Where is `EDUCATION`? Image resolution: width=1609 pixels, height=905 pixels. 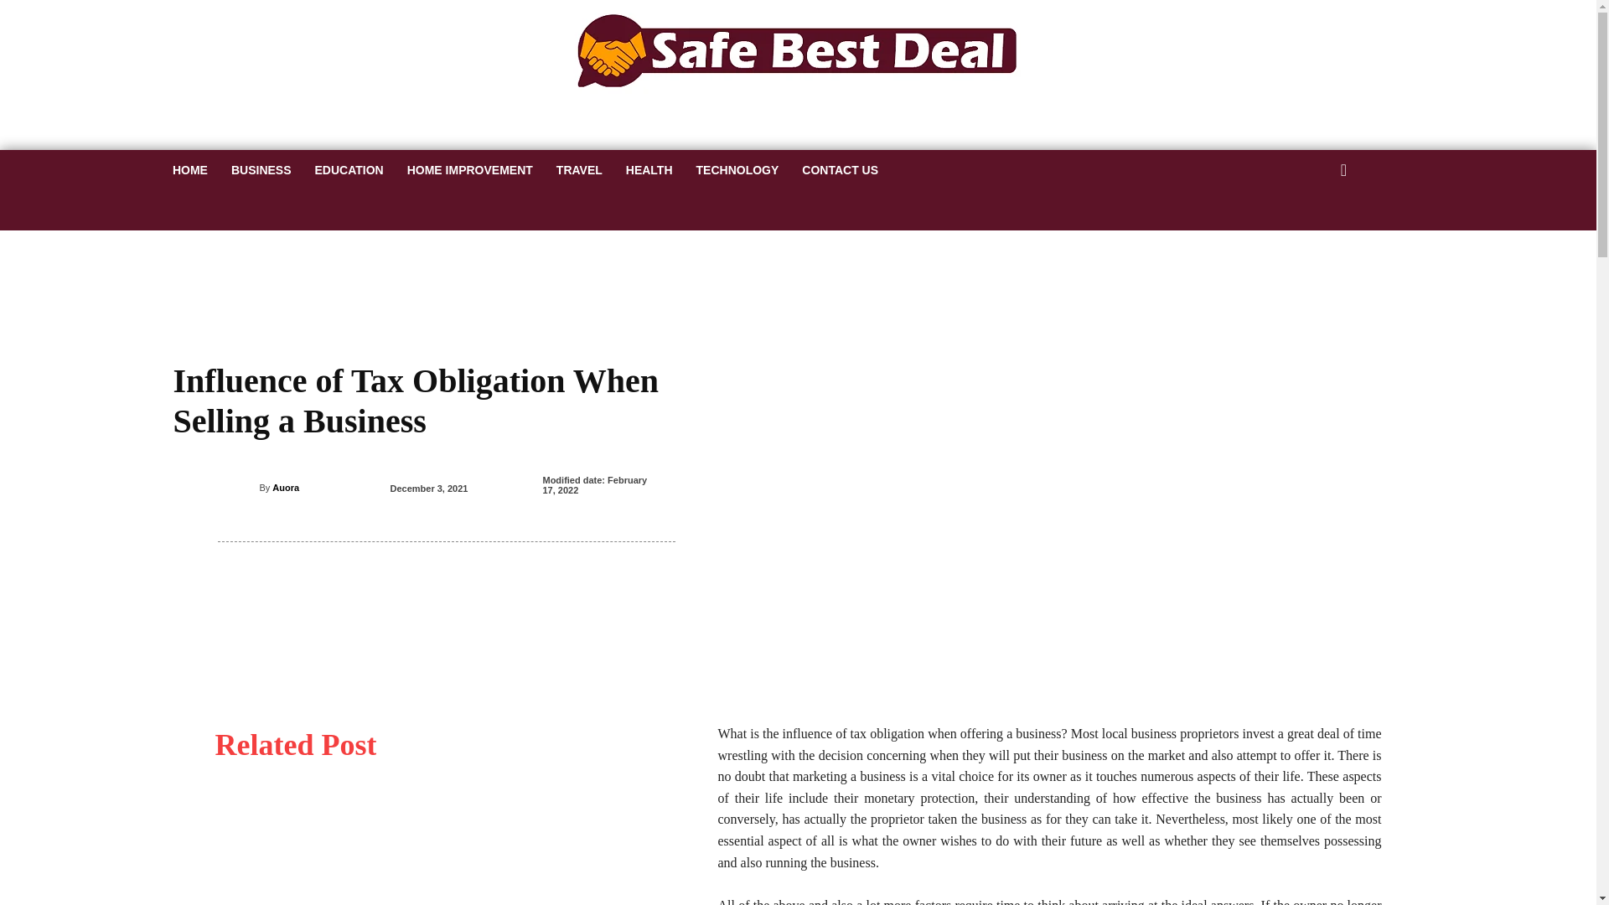 EDUCATION is located at coordinates (349, 169).